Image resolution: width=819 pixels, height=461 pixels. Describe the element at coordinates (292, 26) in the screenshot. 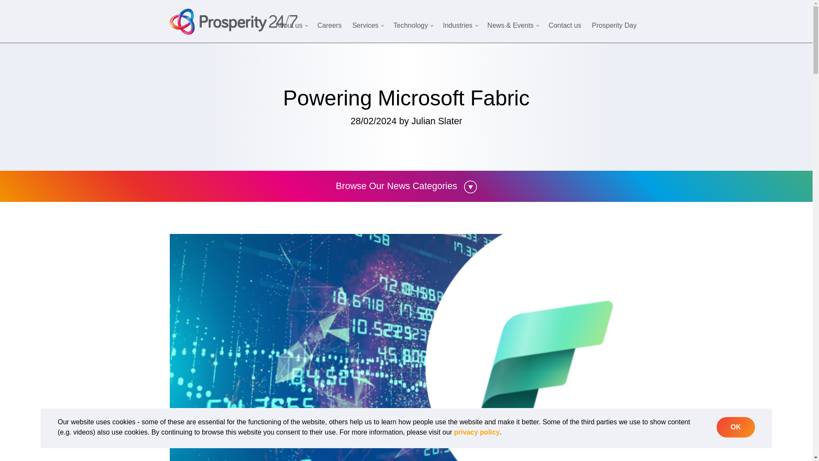

I see `About us` at that location.